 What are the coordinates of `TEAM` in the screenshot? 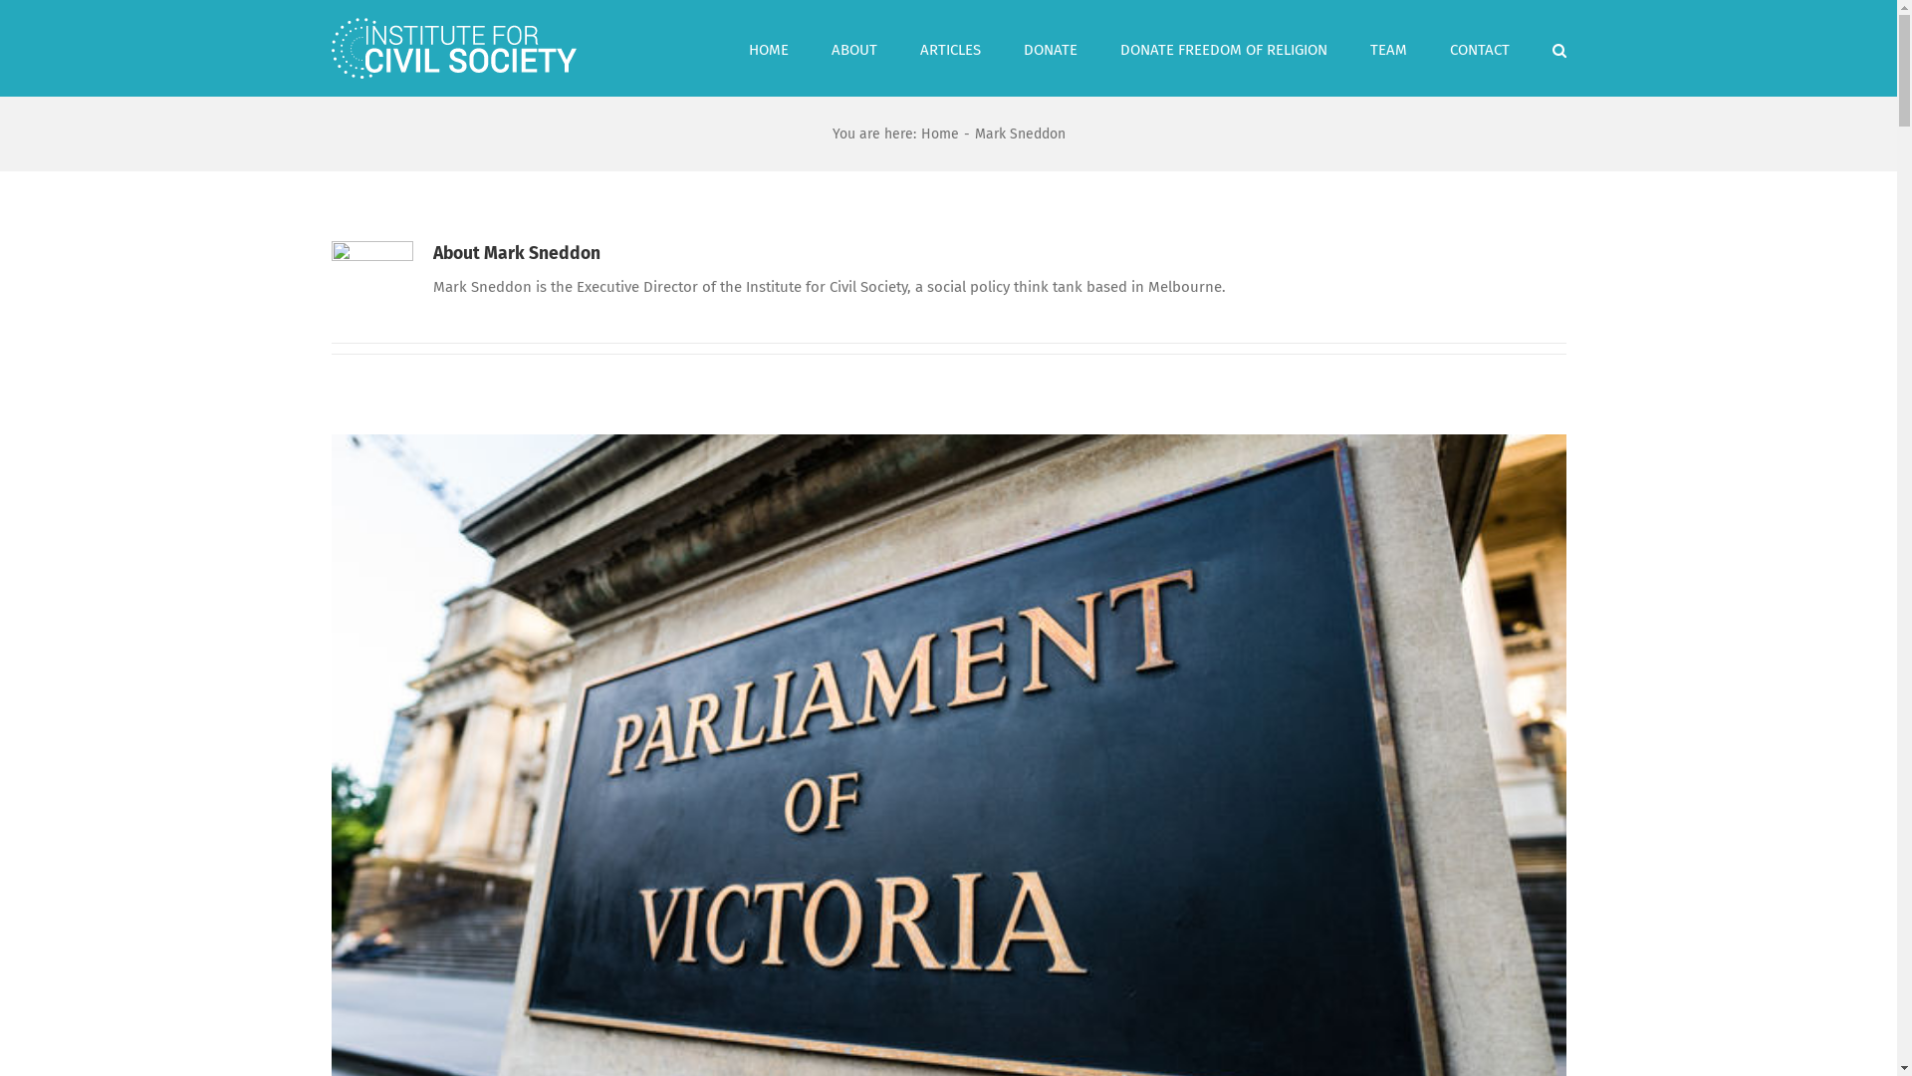 It's located at (1388, 48).